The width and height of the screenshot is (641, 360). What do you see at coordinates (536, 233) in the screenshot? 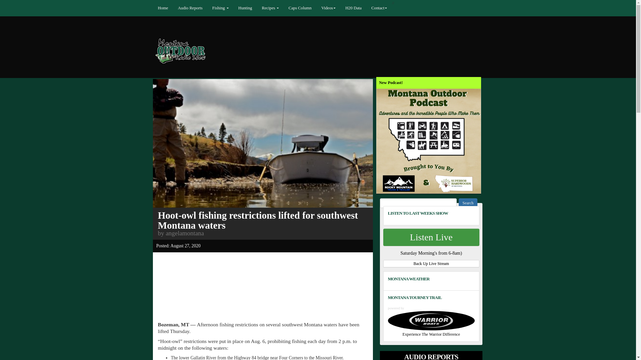
I see `Search` at bounding box center [536, 233].